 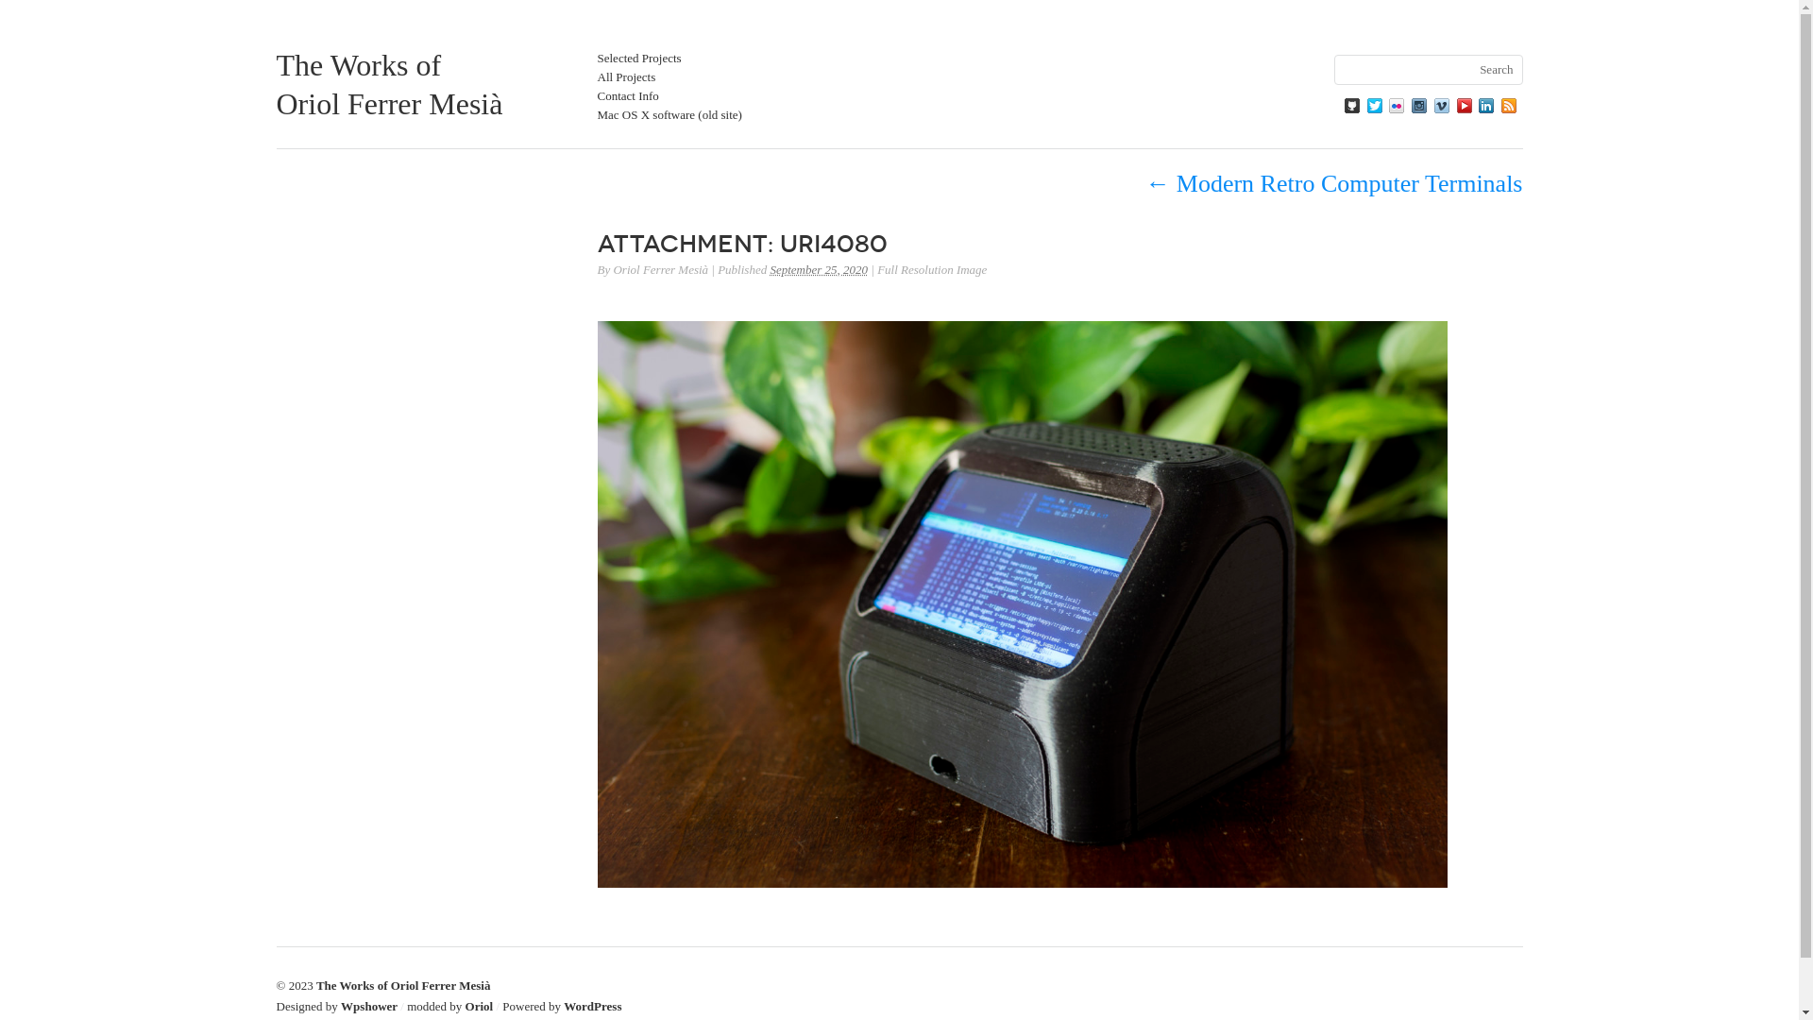 What do you see at coordinates (669, 115) in the screenshot?
I see `Mac OS X software (old site)` at bounding box center [669, 115].